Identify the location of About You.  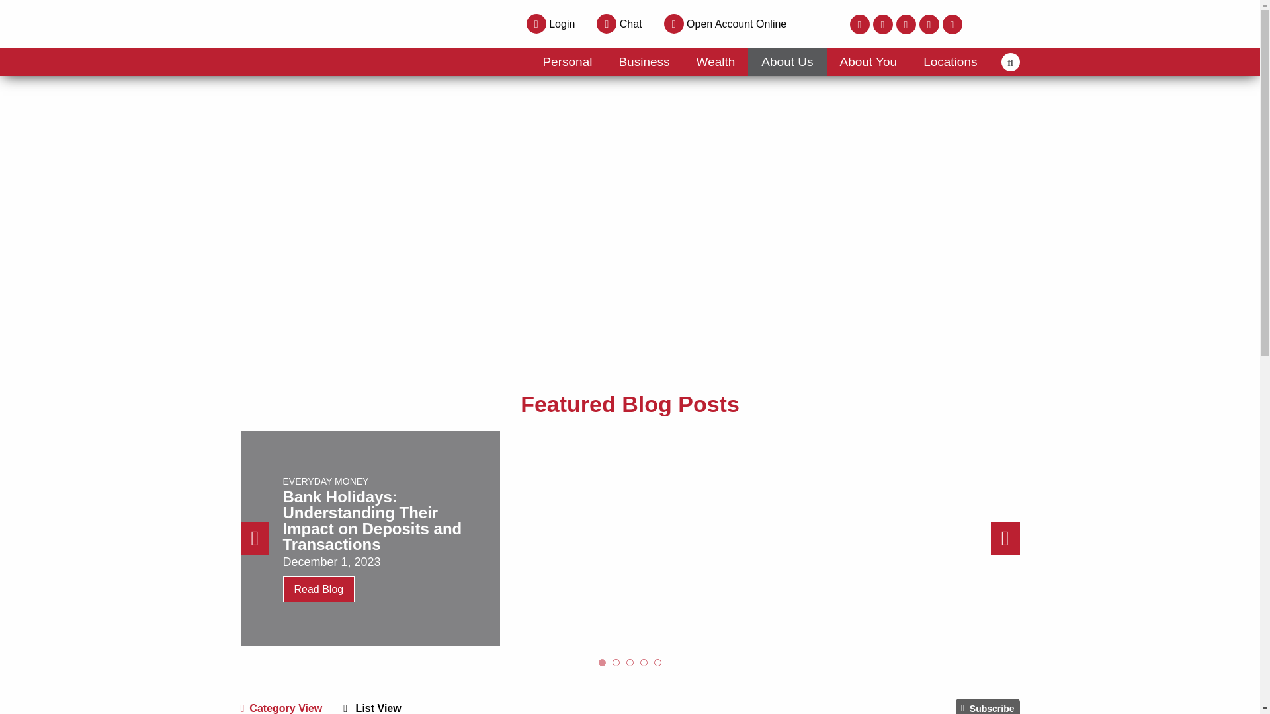
(868, 61).